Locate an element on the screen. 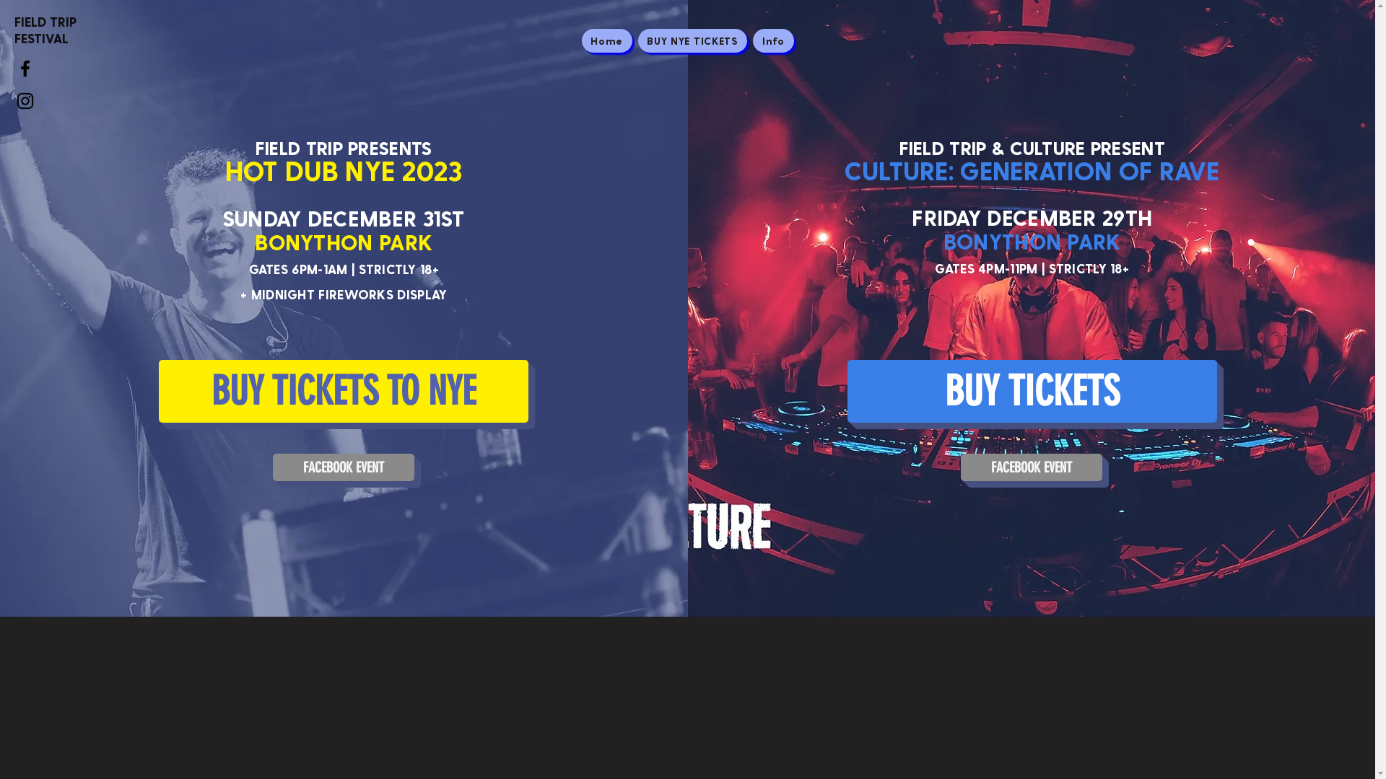 The image size is (1386, 779). Home is located at coordinates (607, 40).